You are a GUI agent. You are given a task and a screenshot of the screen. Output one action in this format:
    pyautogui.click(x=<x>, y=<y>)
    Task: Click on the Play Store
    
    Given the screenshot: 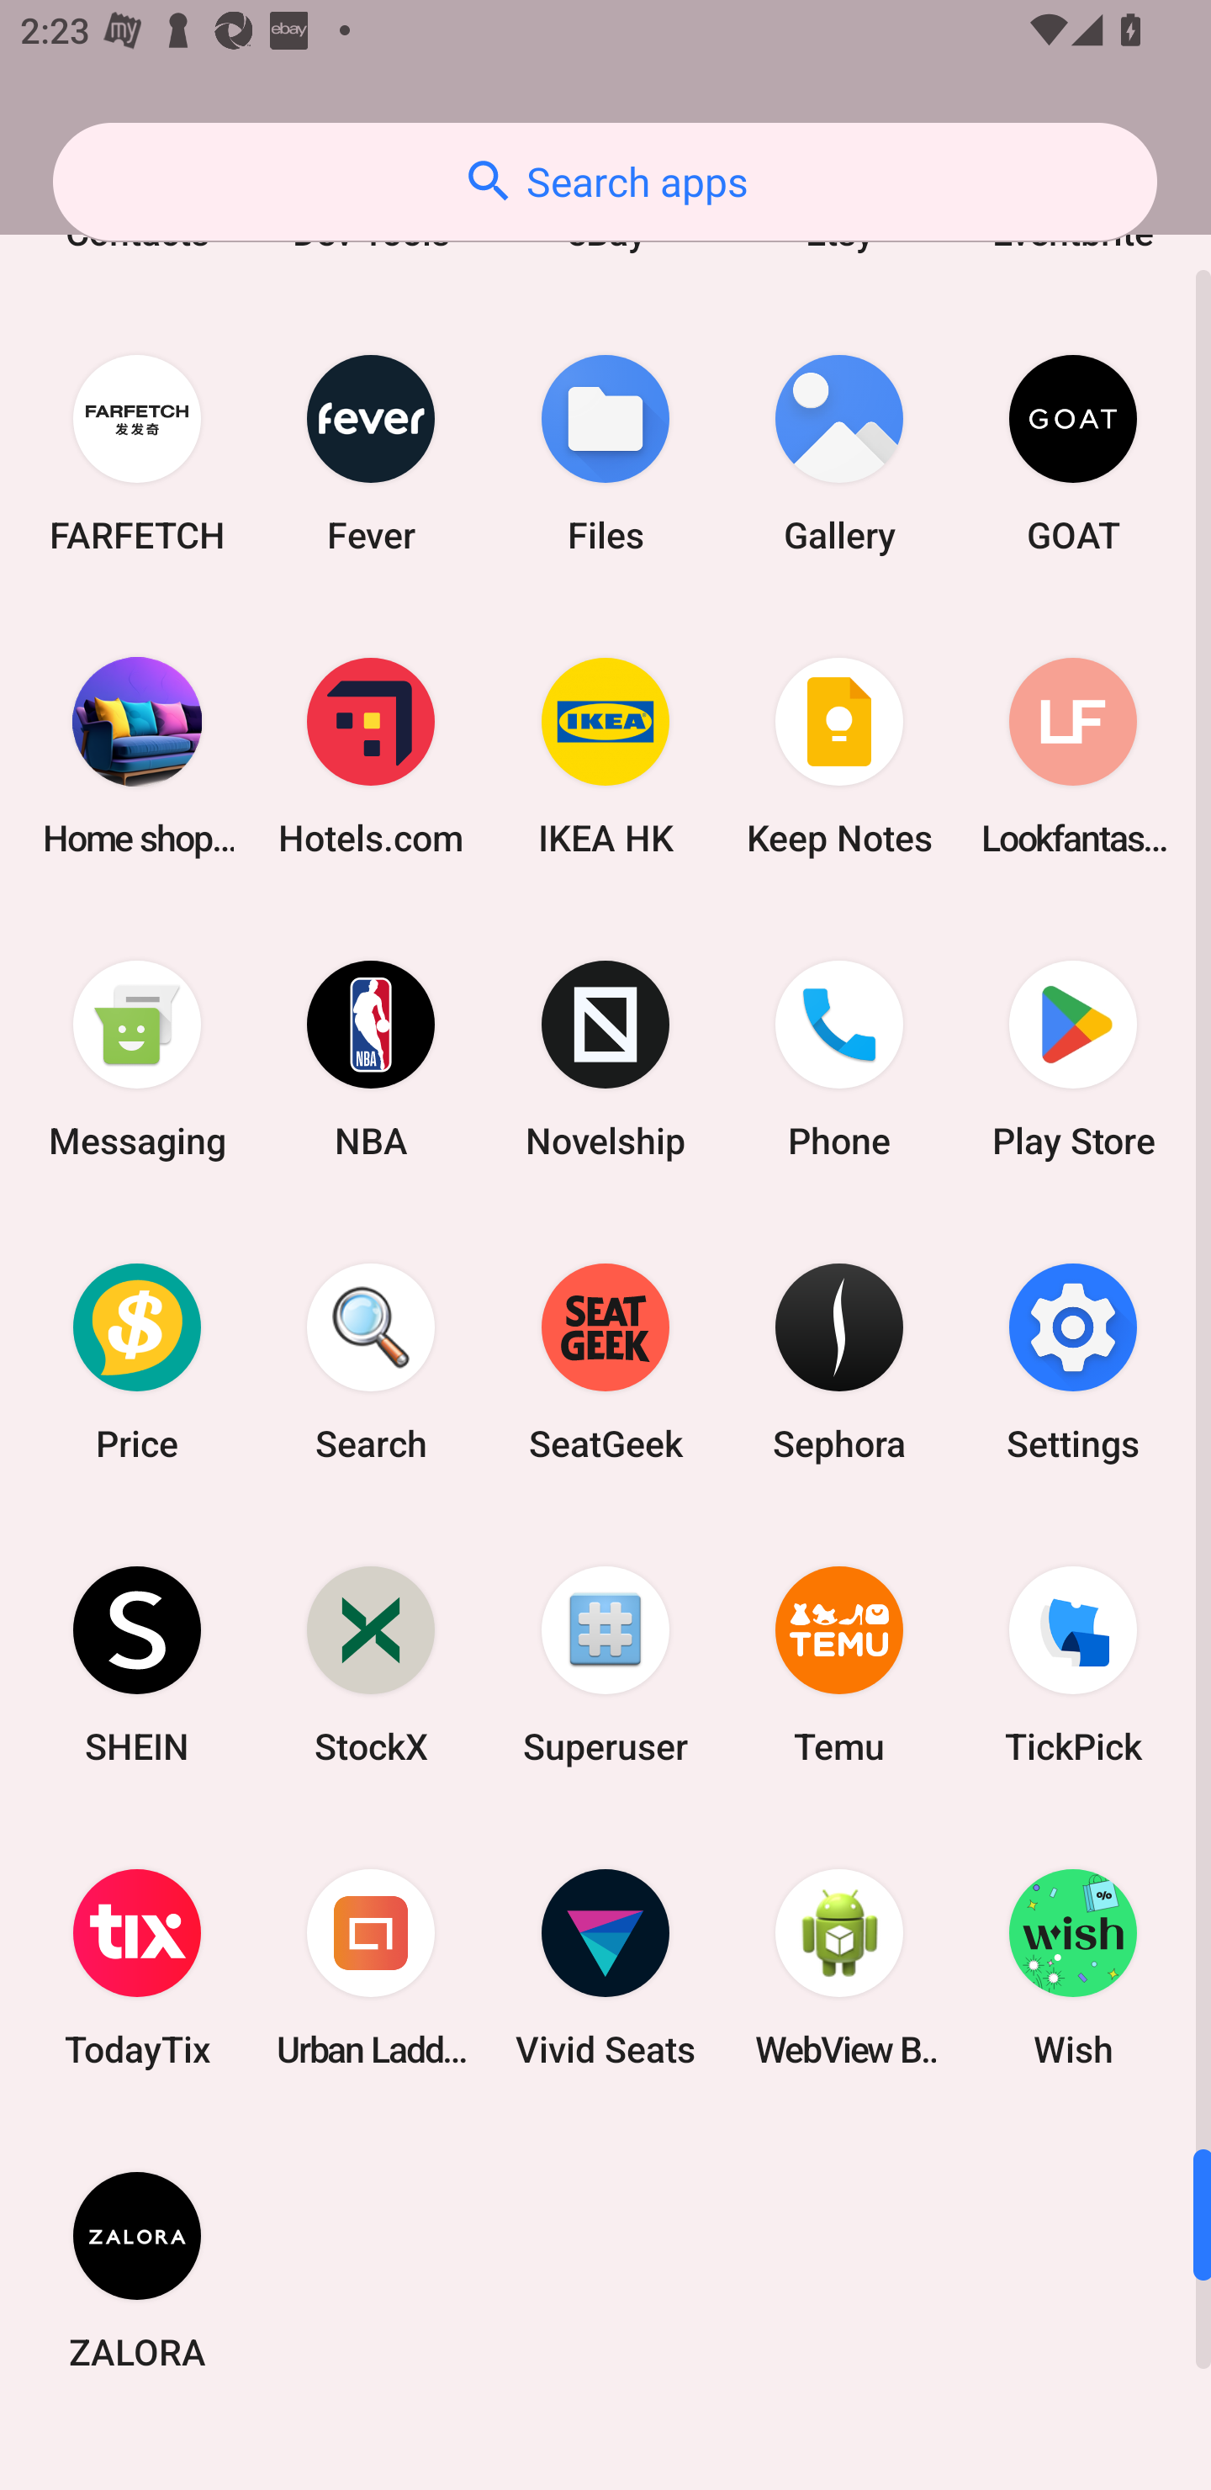 What is the action you would take?
    pyautogui.click(x=1073, y=1059)
    